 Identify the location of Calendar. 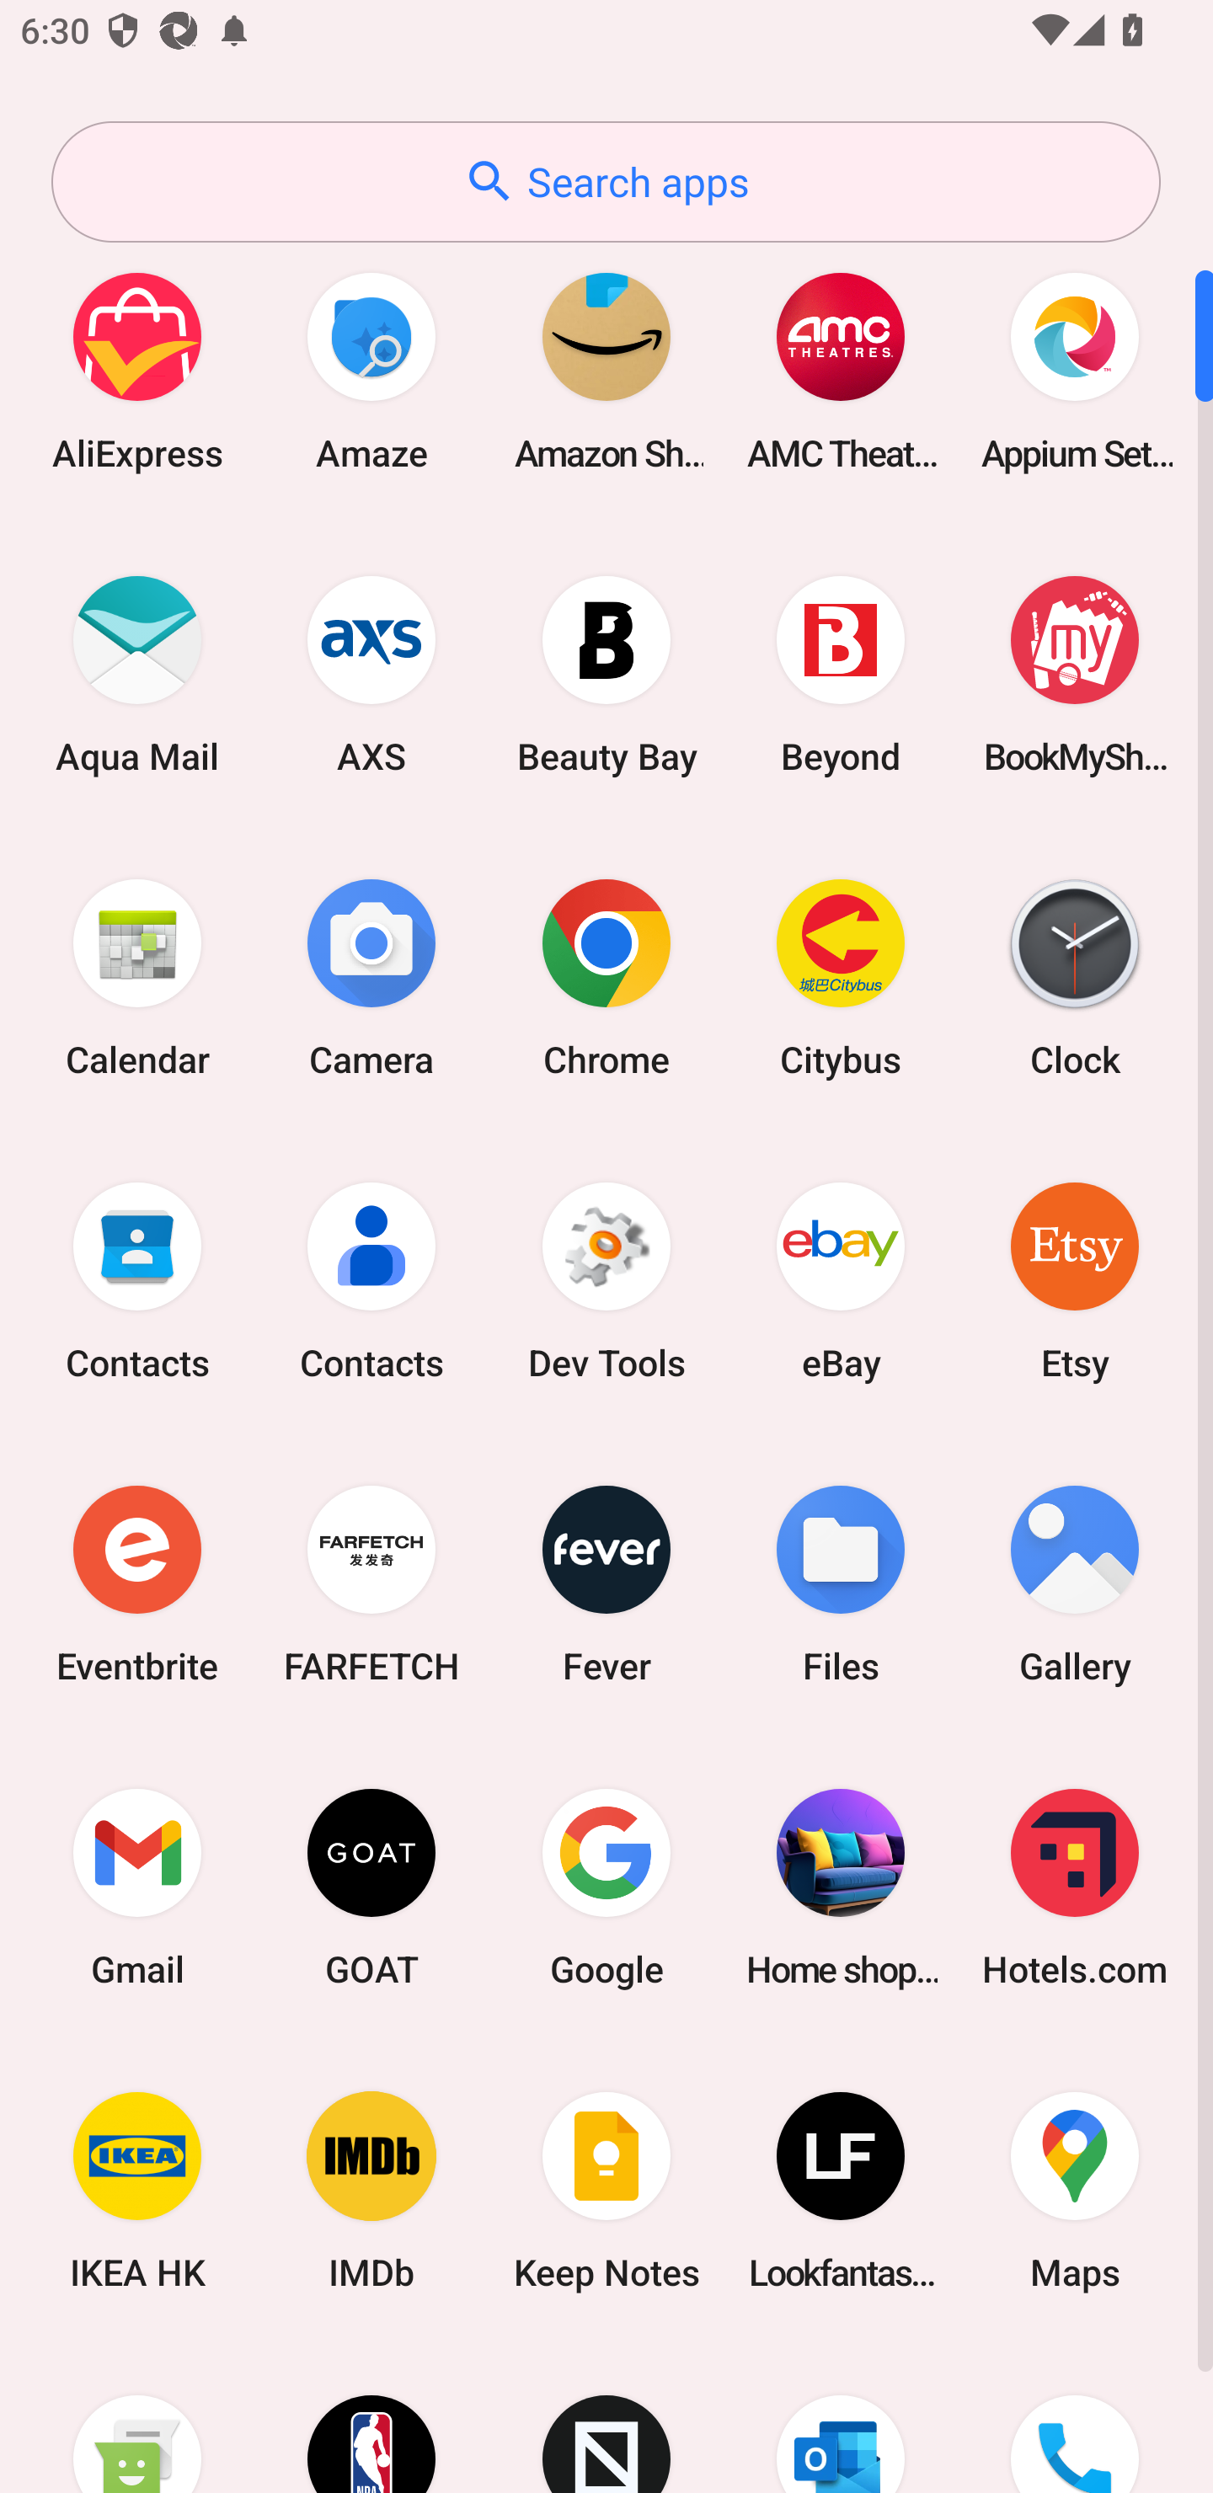
(137, 977).